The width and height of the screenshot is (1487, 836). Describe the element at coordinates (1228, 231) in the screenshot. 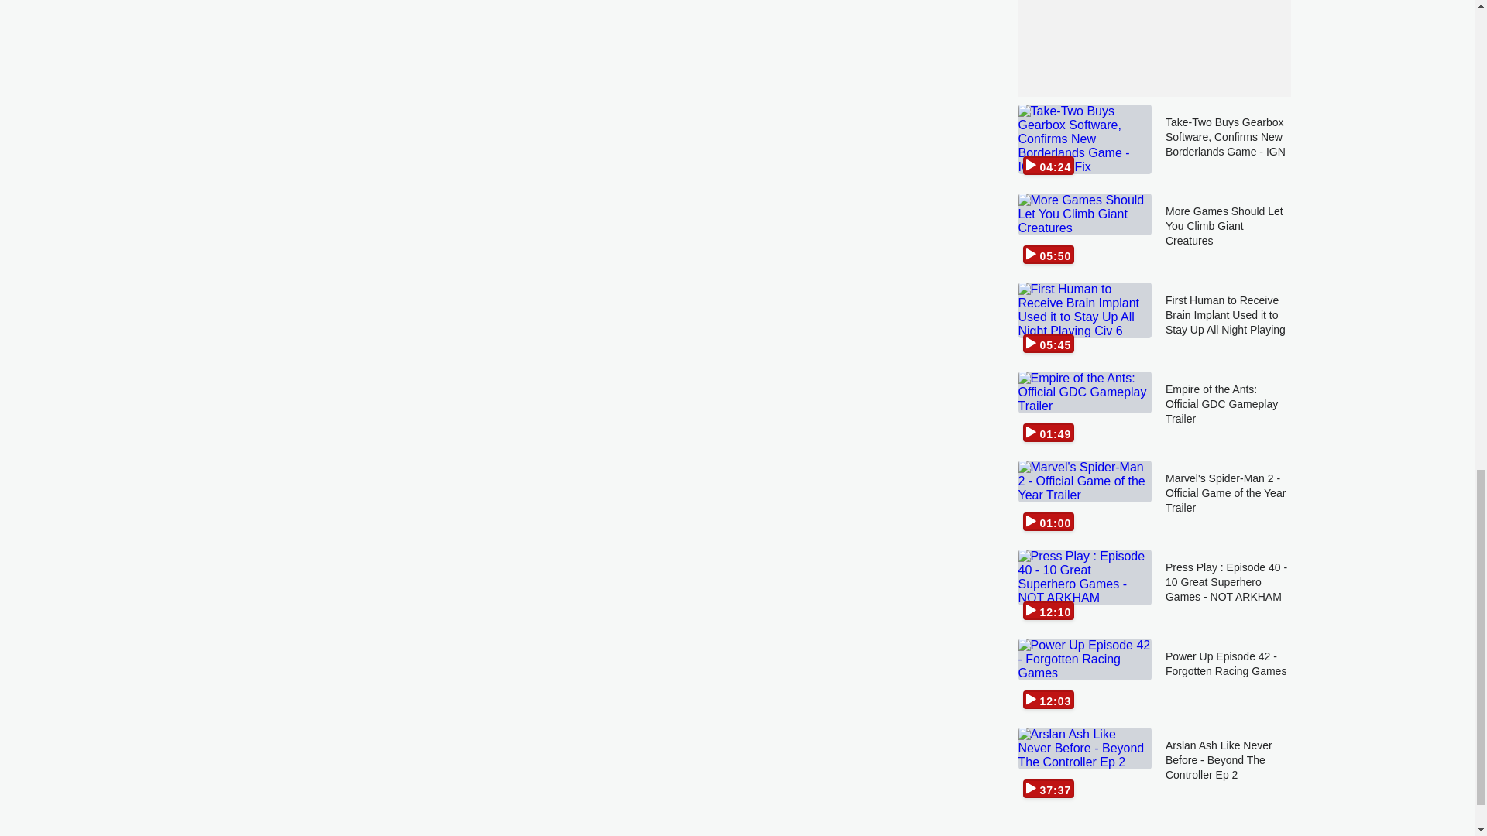

I see `More Games Should Let You Climb Giant Creatures` at that location.